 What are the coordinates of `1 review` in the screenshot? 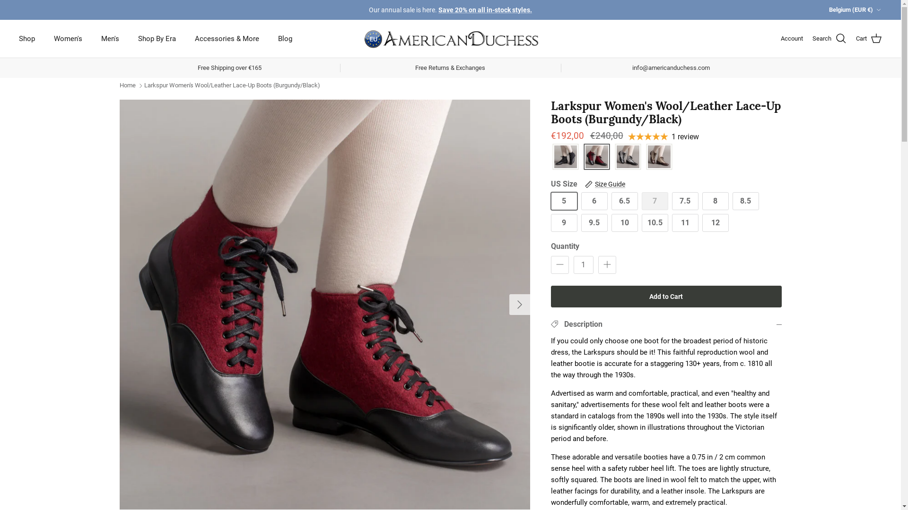 It's located at (664, 137).